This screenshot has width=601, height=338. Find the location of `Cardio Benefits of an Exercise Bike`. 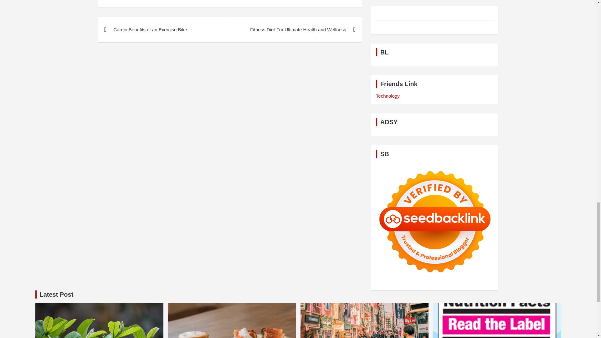

Cardio Benefits of an Exercise Bike is located at coordinates (163, 29).